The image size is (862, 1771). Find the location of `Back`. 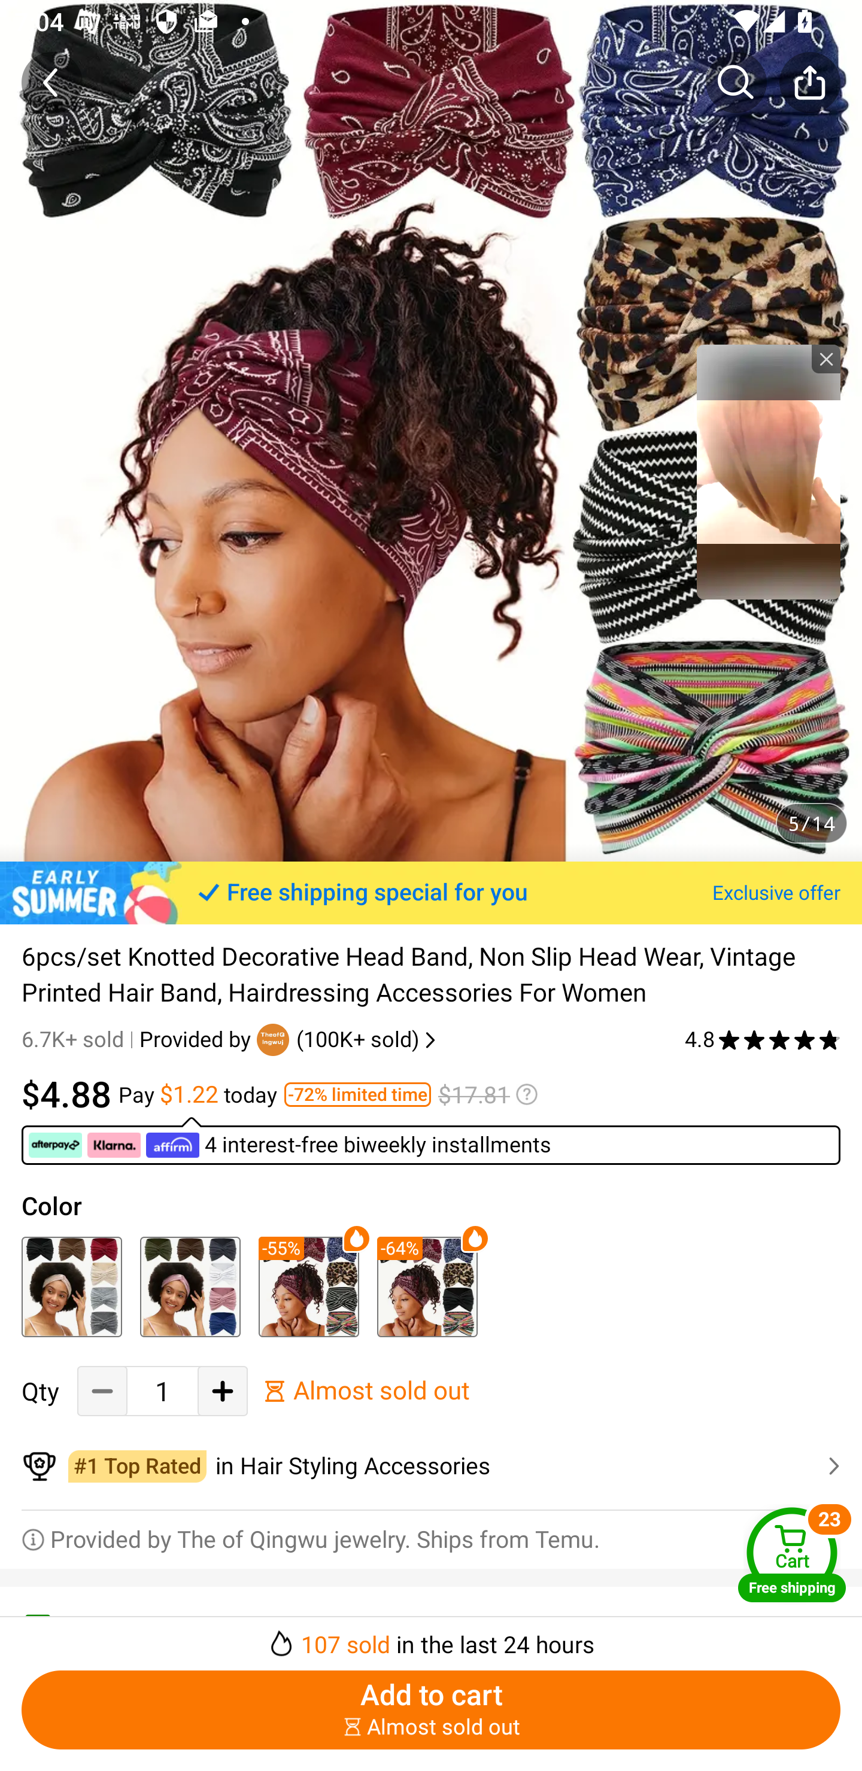

Back is located at coordinates (52, 82).